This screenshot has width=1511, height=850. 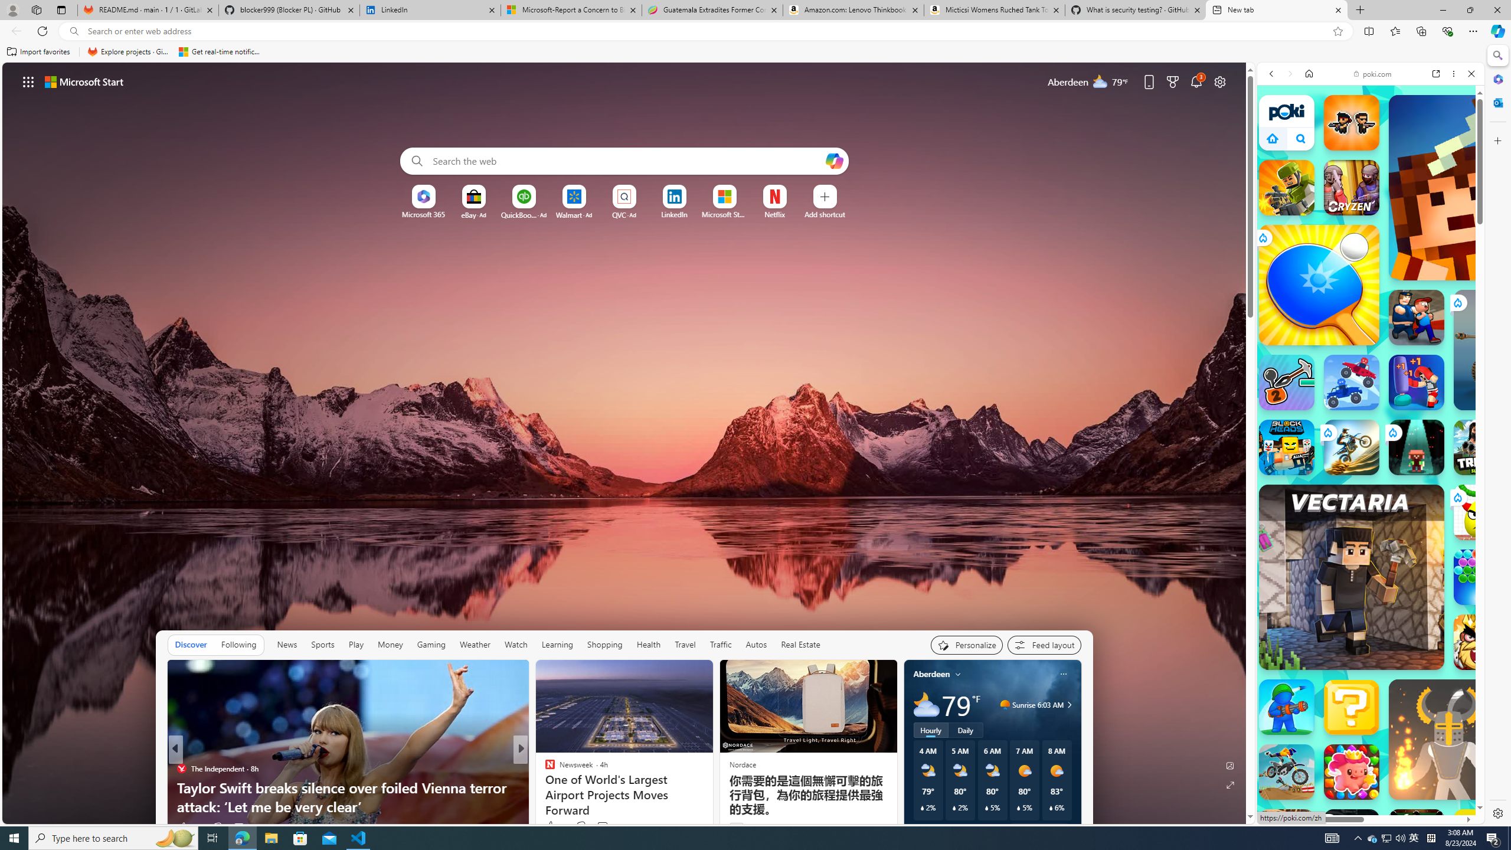 What do you see at coordinates (544, 769) in the screenshot?
I see `House Beautiful` at bounding box center [544, 769].